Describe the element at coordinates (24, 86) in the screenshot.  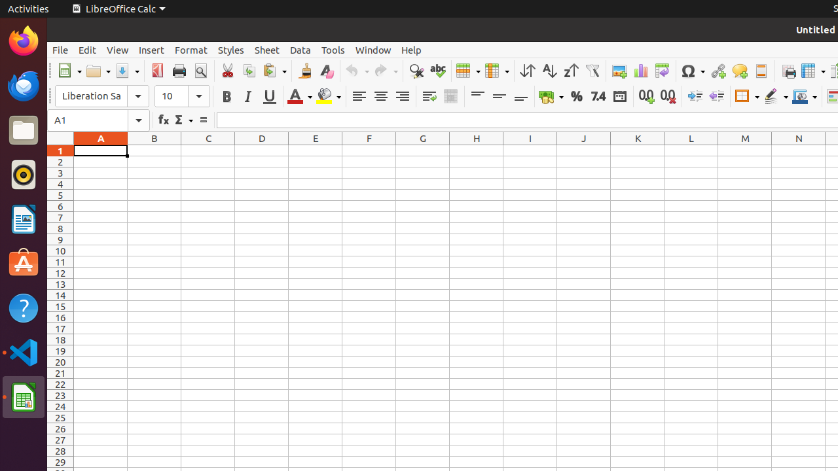
I see `Thunderbird Mail` at that location.